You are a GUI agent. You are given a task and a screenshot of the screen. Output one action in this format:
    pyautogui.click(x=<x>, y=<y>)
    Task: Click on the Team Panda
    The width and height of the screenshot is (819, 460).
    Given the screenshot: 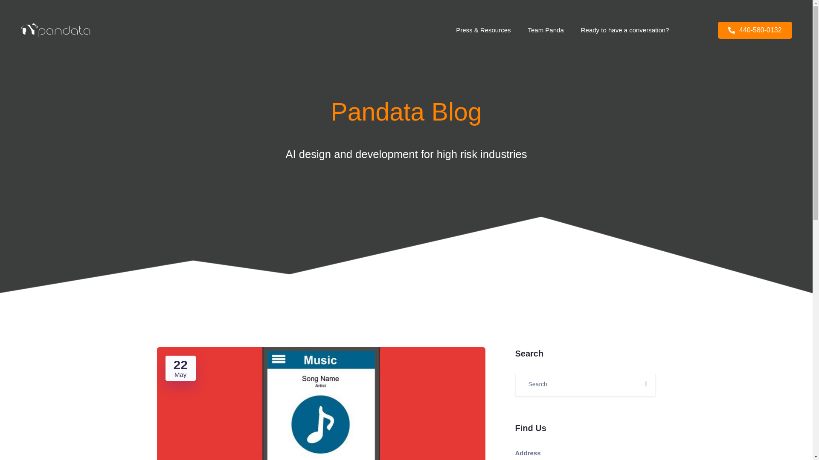 What is the action you would take?
    pyautogui.click(x=546, y=30)
    